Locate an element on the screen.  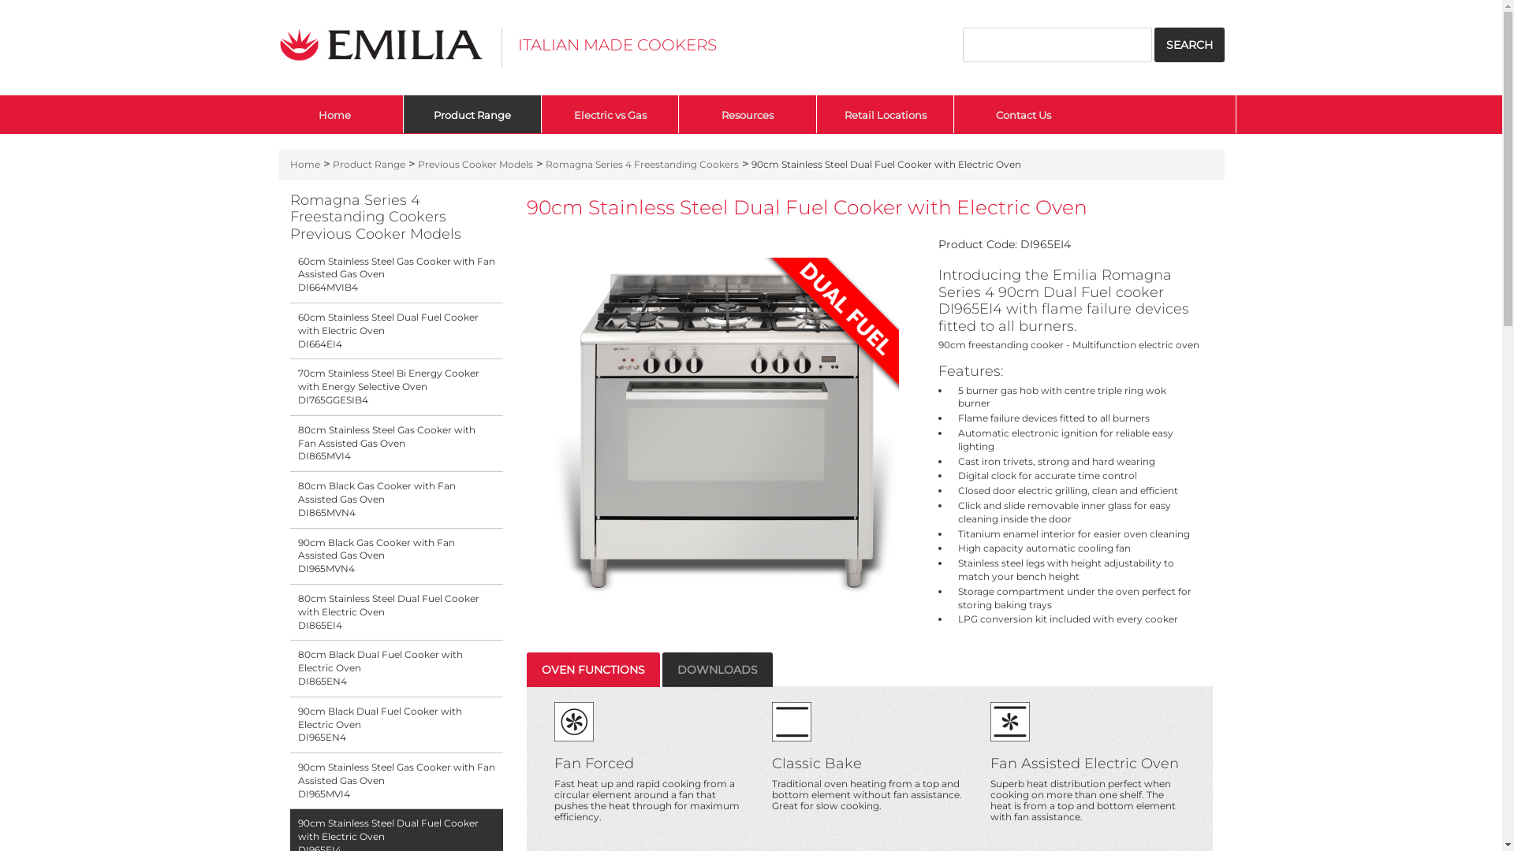
Romagna Series 4 Freestanding Cookers is located at coordinates (642, 164).